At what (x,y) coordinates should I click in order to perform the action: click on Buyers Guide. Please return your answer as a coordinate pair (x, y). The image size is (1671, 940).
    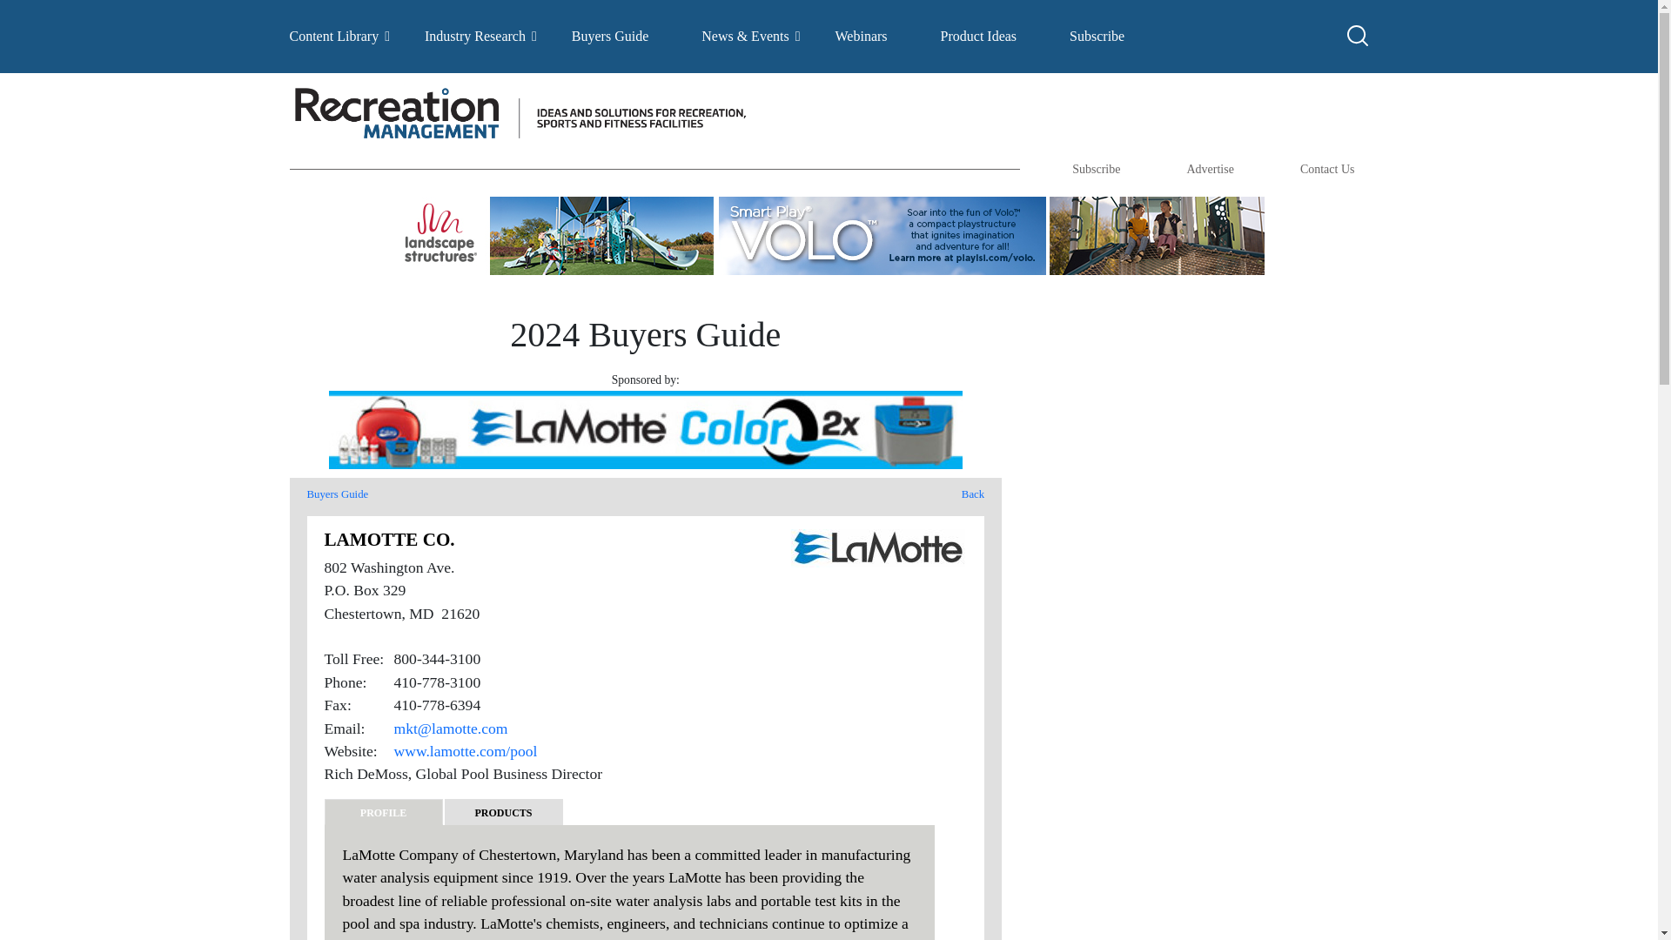
    Looking at the image, I should click on (336, 493).